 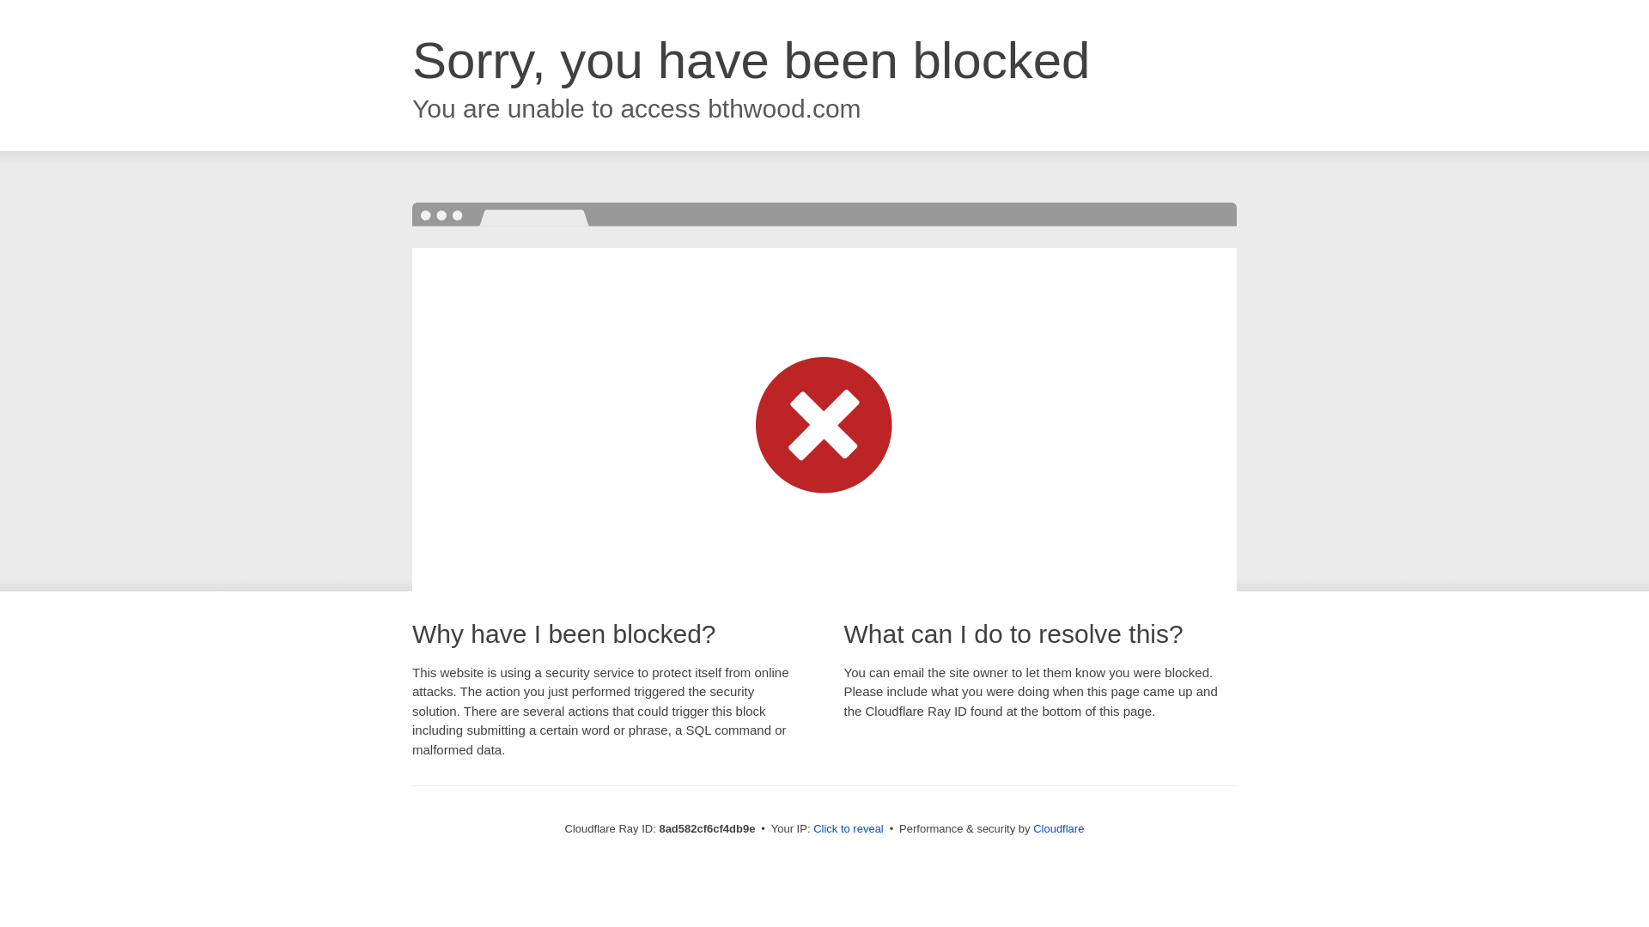 What do you see at coordinates (849, 829) in the screenshot?
I see `Click to reveal` at bounding box center [849, 829].